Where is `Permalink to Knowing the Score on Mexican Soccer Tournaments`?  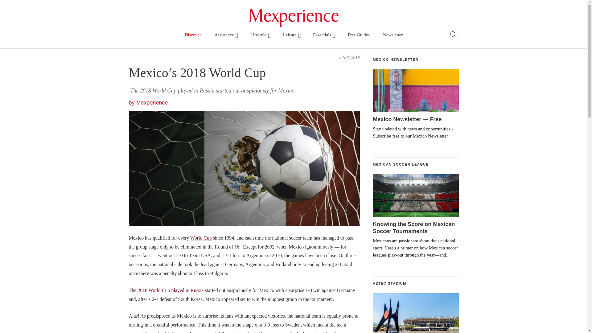
Permalink to Knowing the Score on Mexican Soccer Tournaments is located at coordinates (416, 195).